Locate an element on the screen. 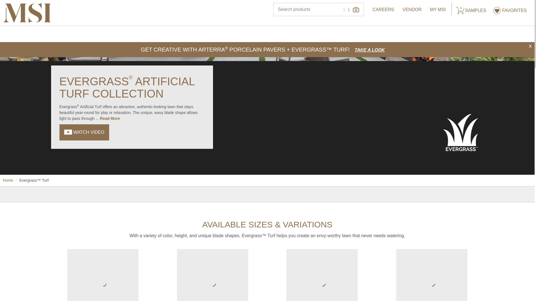 Image resolution: width=536 pixels, height=301 pixels. FAVORITES is located at coordinates (511, 10).